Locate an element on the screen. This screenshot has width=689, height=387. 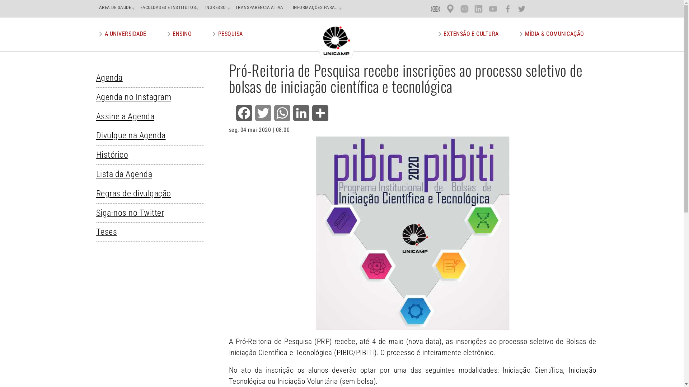
Divulgue na Agenda is located at coordinates (135, 135).